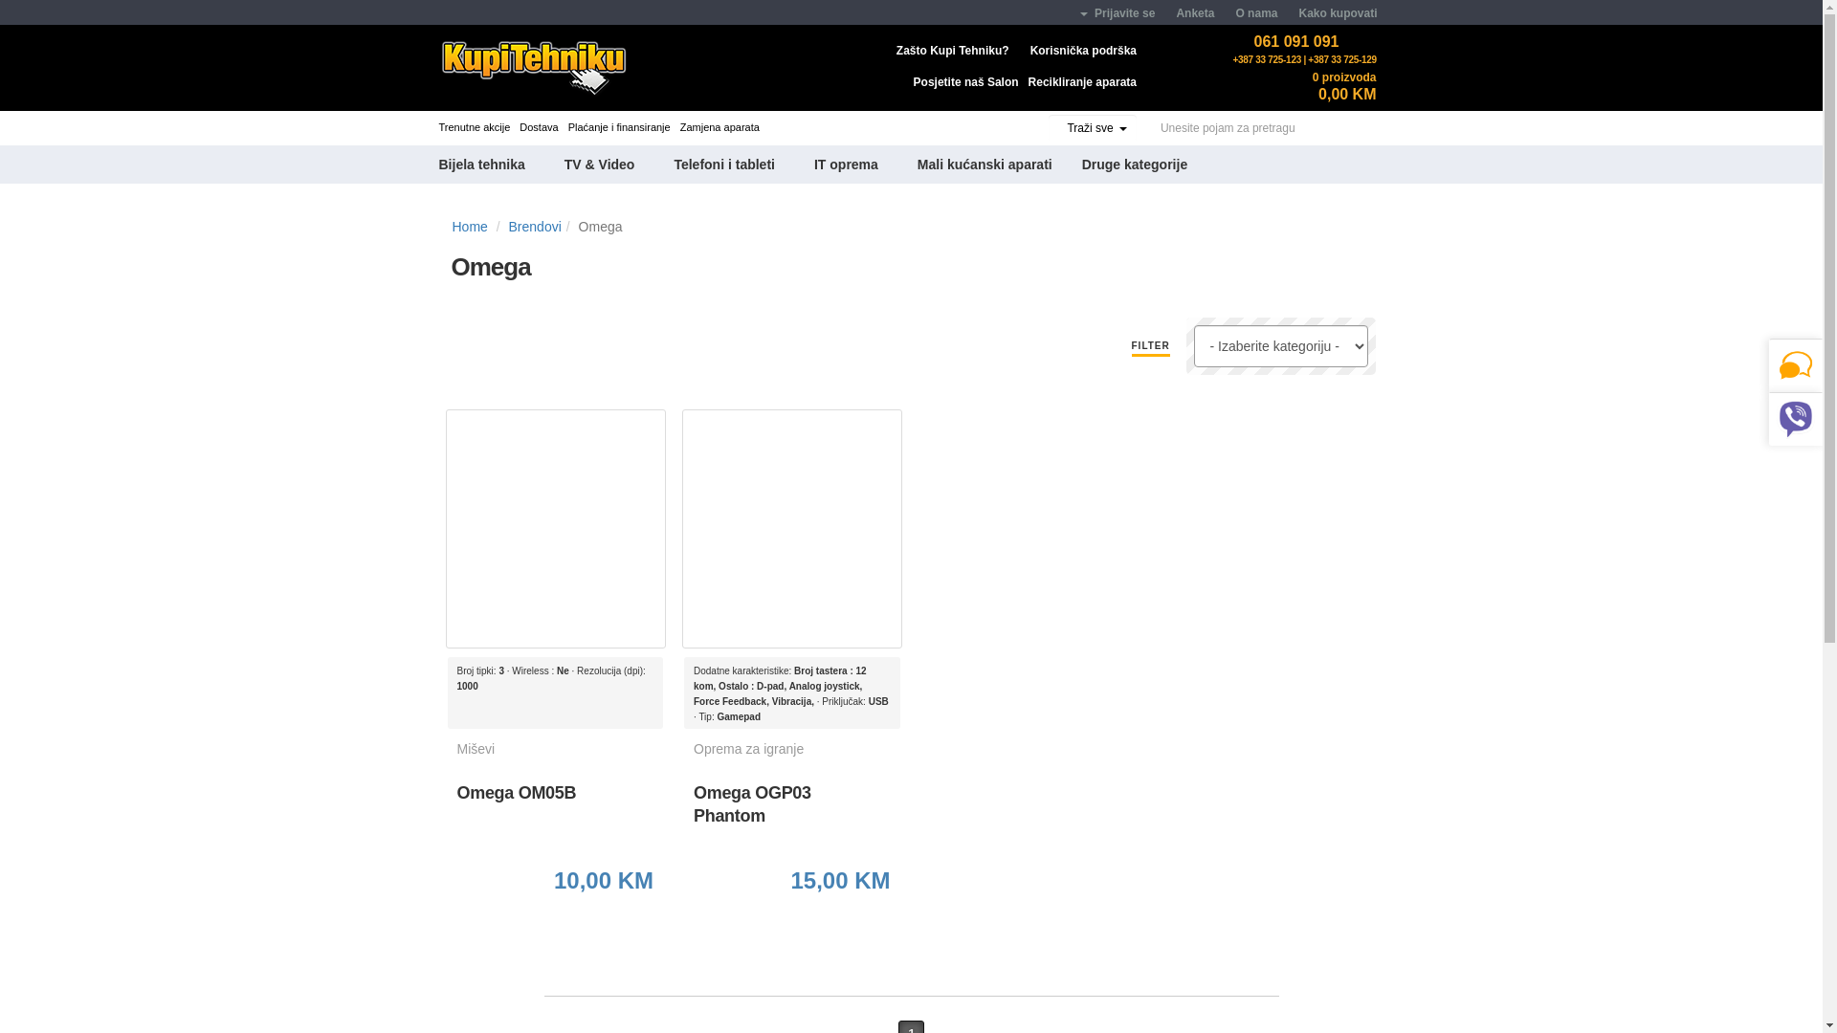 Image resolution: width=1837 pixels, height=1033 pixels. Describe the element at coordinates (469, 227) in the screenshot. I see `Home` at that location.